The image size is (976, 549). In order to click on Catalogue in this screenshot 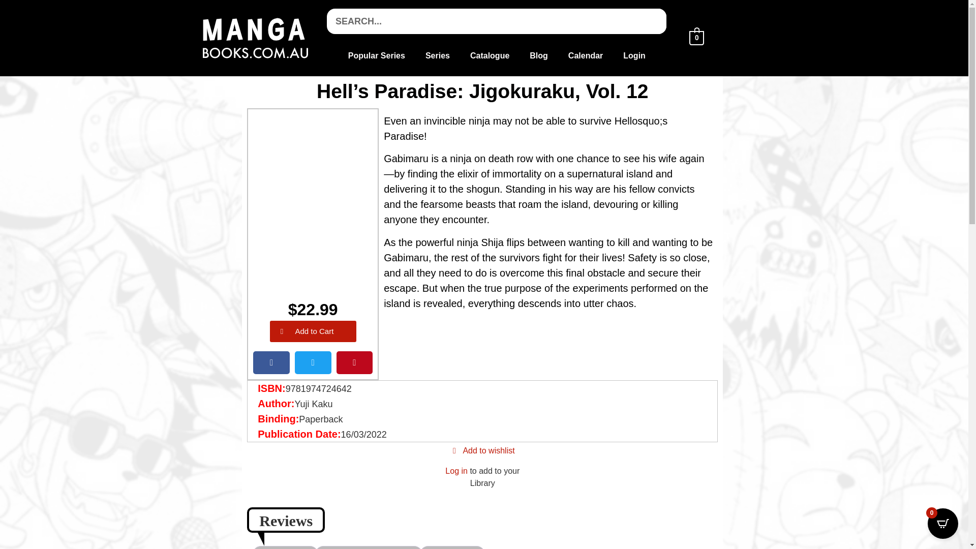, I will do `click(489, 56)`.